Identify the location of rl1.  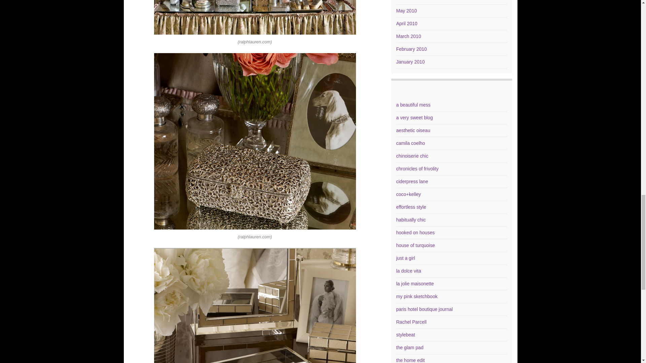
(255, 305).